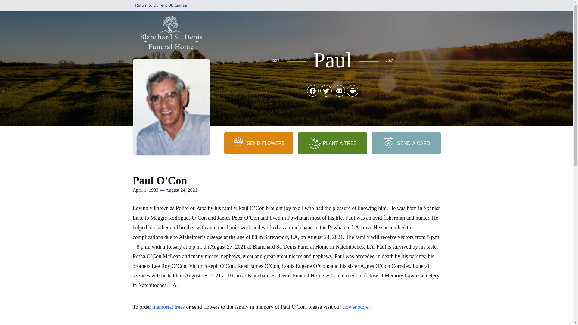 This screenshot has height=325, width=578. What do you see at coordinates (406, 143) in the screenshot?
I see `SEND A CARD` at bounding box center [406, 143].